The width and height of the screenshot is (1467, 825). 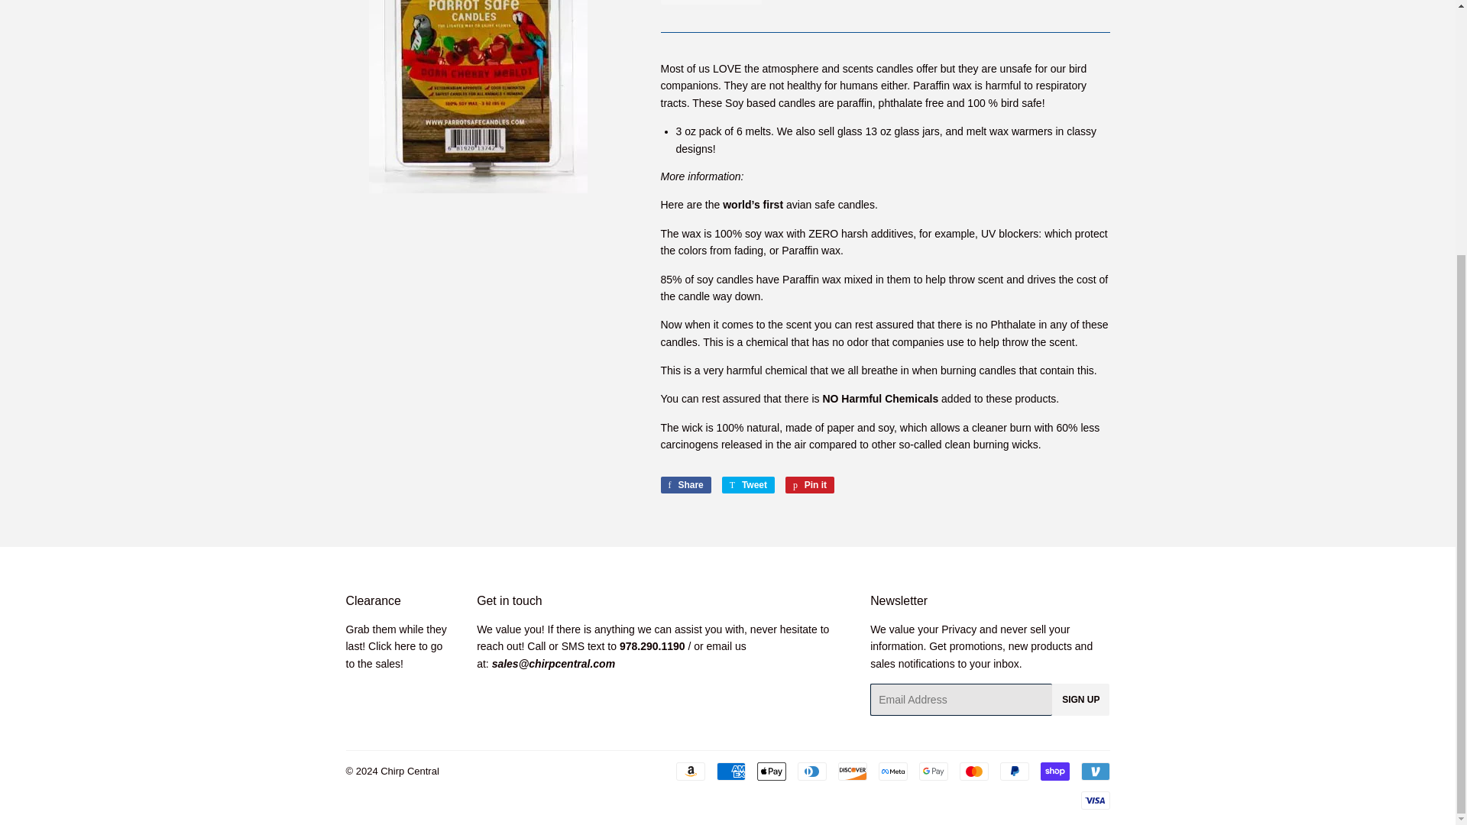 I want to click on Discover, so click(x=852, y=771).